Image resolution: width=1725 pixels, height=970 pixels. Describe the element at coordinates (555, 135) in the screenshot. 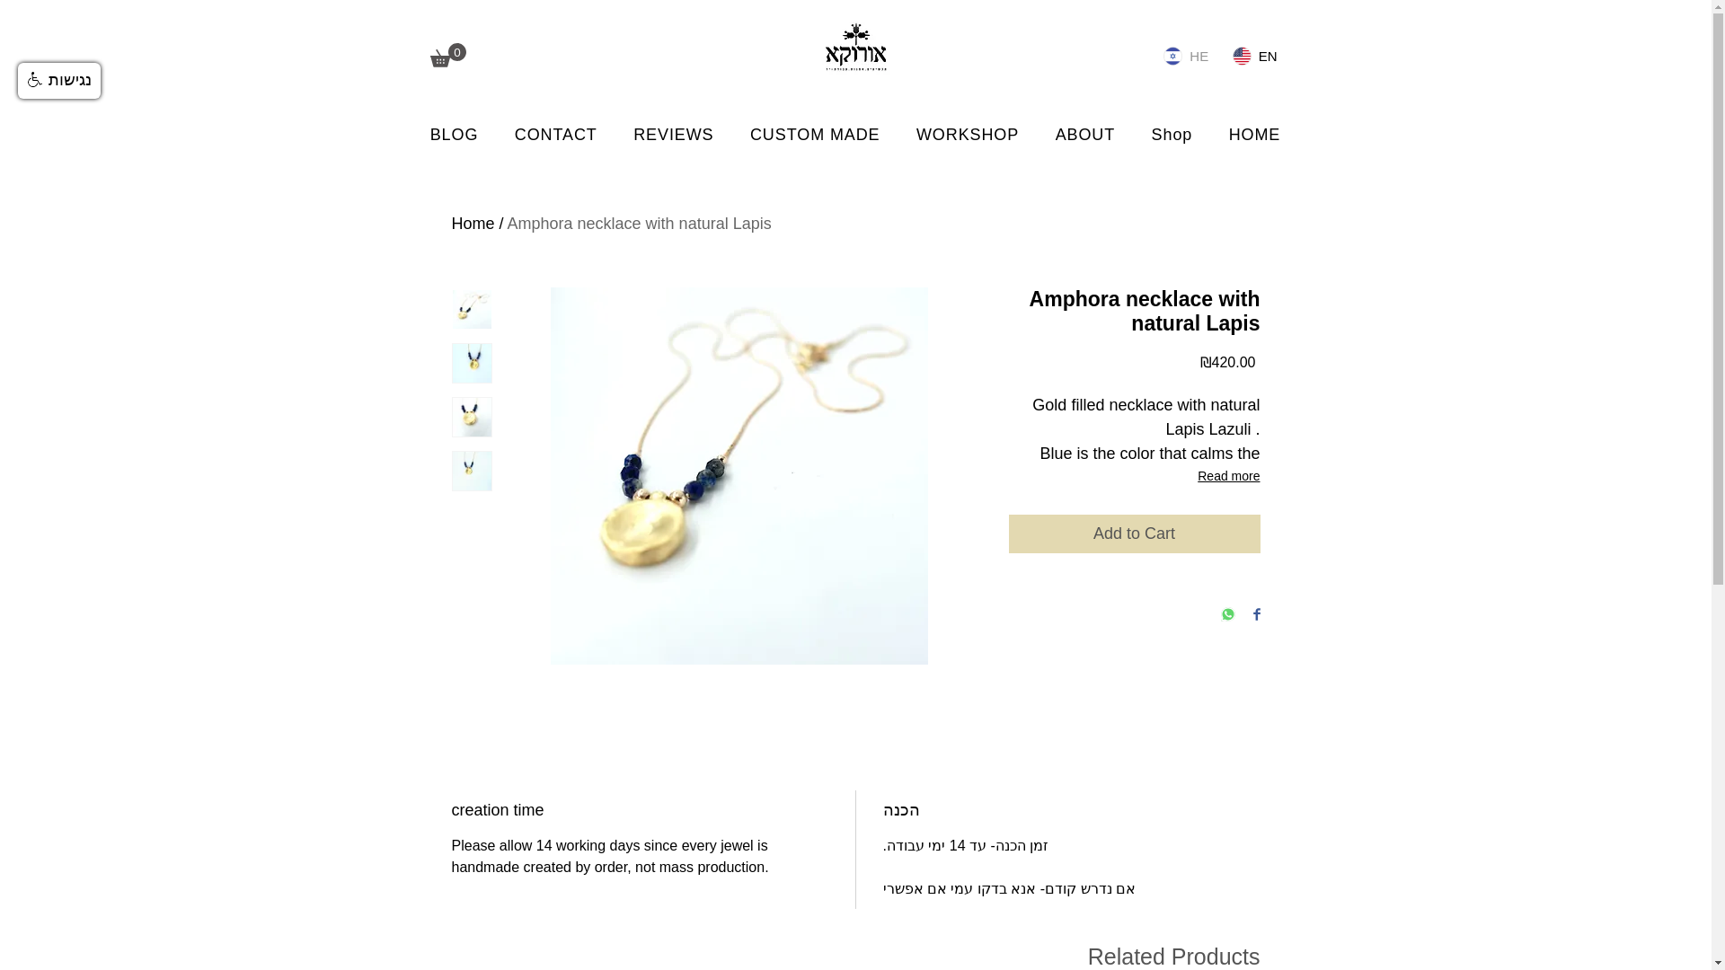

I see `CONTACT` at that location.